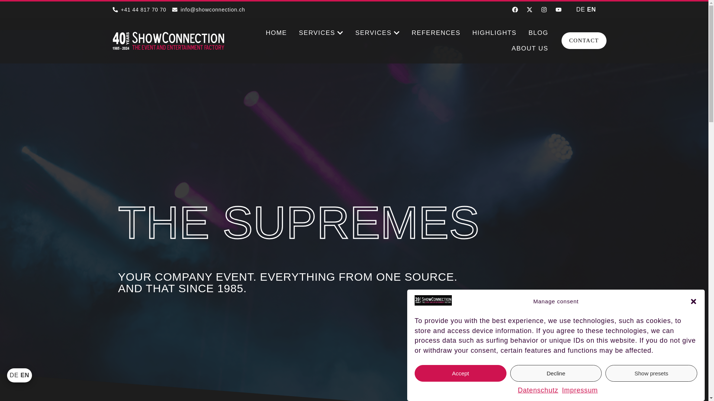 This screenshot has height=401, width=714. Describe the element at coordinates (581, 9) in the screenshot. I see `DE` at that location.